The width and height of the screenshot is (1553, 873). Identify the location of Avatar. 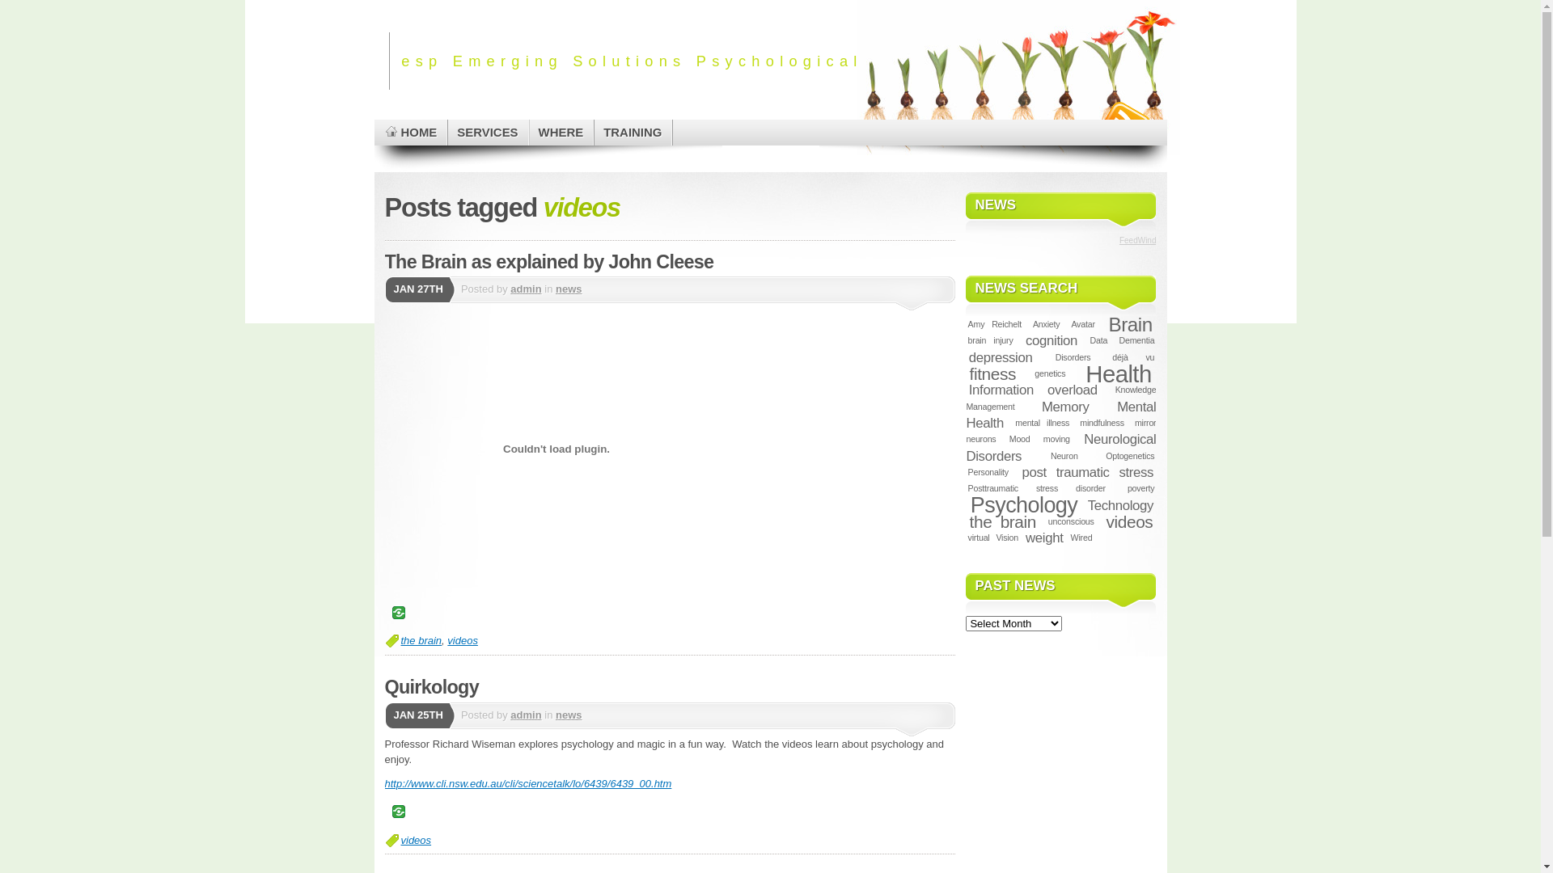
(1083, 324).